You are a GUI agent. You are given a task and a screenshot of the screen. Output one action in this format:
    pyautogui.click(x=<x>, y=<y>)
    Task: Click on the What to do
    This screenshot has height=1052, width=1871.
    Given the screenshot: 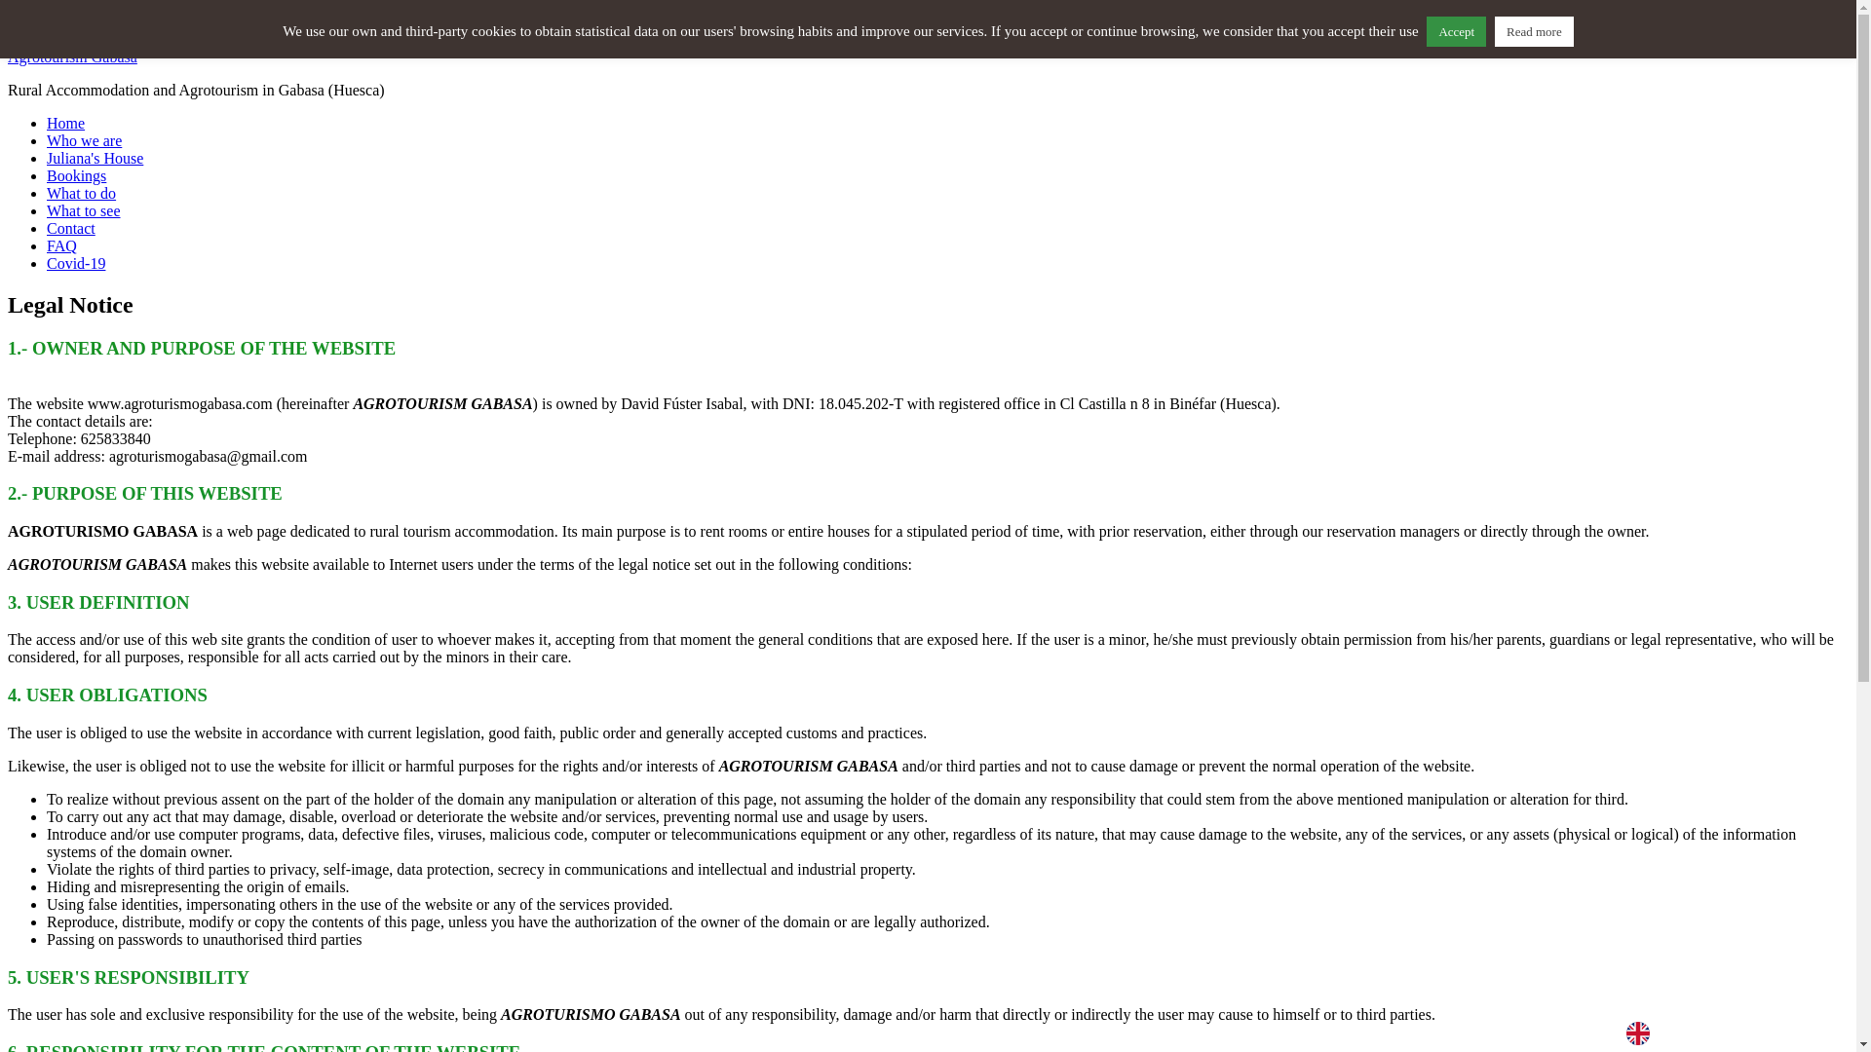 What is the action you would take?
    pyautogui.click(x=82, y=193)
    